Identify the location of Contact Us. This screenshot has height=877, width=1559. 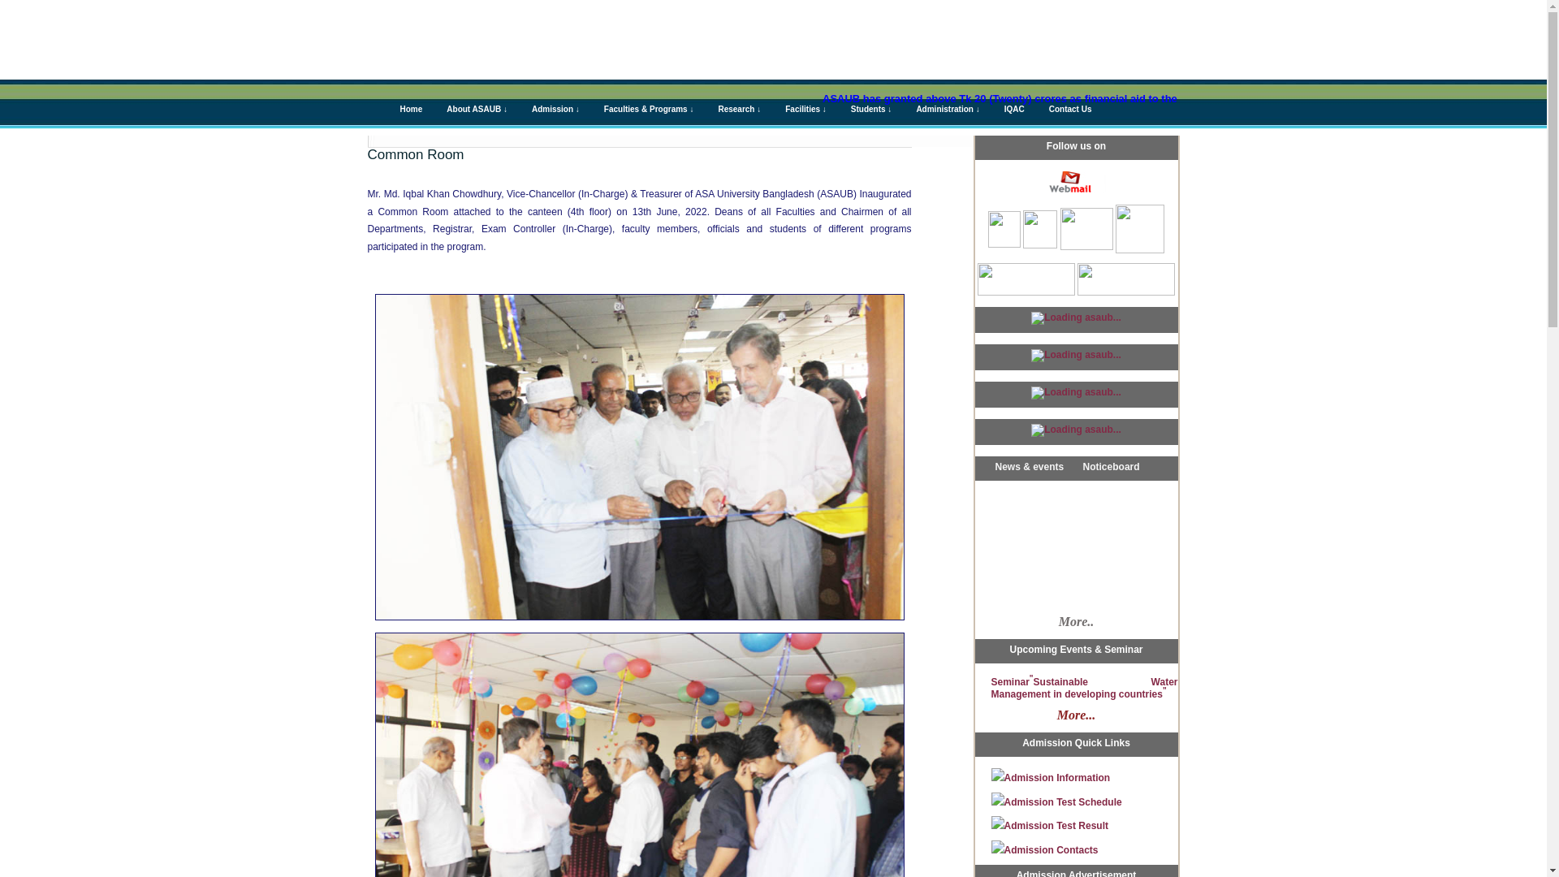
(1062, 107).